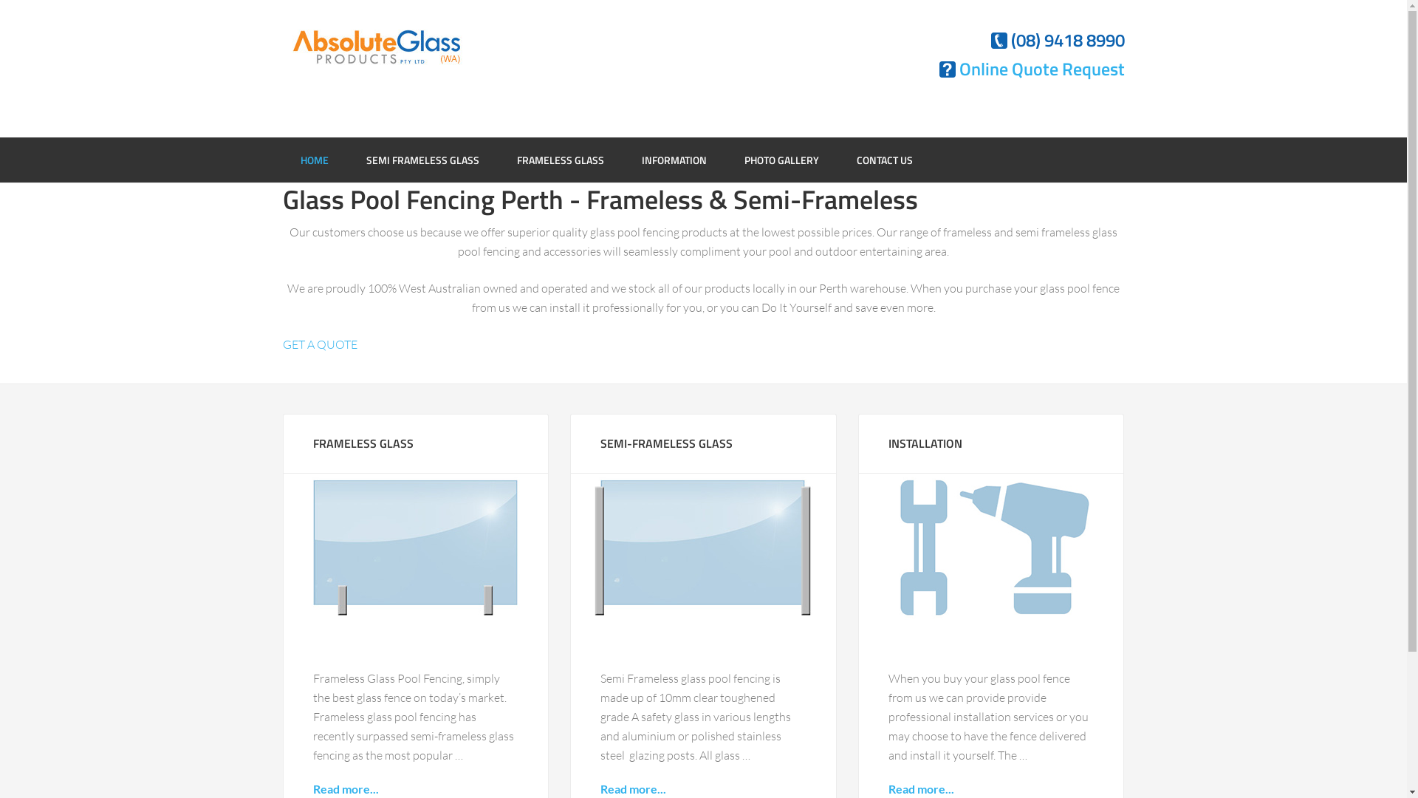 This screenshot has height=798, width=1418. Describe the element at coordinates (422, 160) in the screenshot. I see `SEMI FRAMELESS GLASS` at that location.